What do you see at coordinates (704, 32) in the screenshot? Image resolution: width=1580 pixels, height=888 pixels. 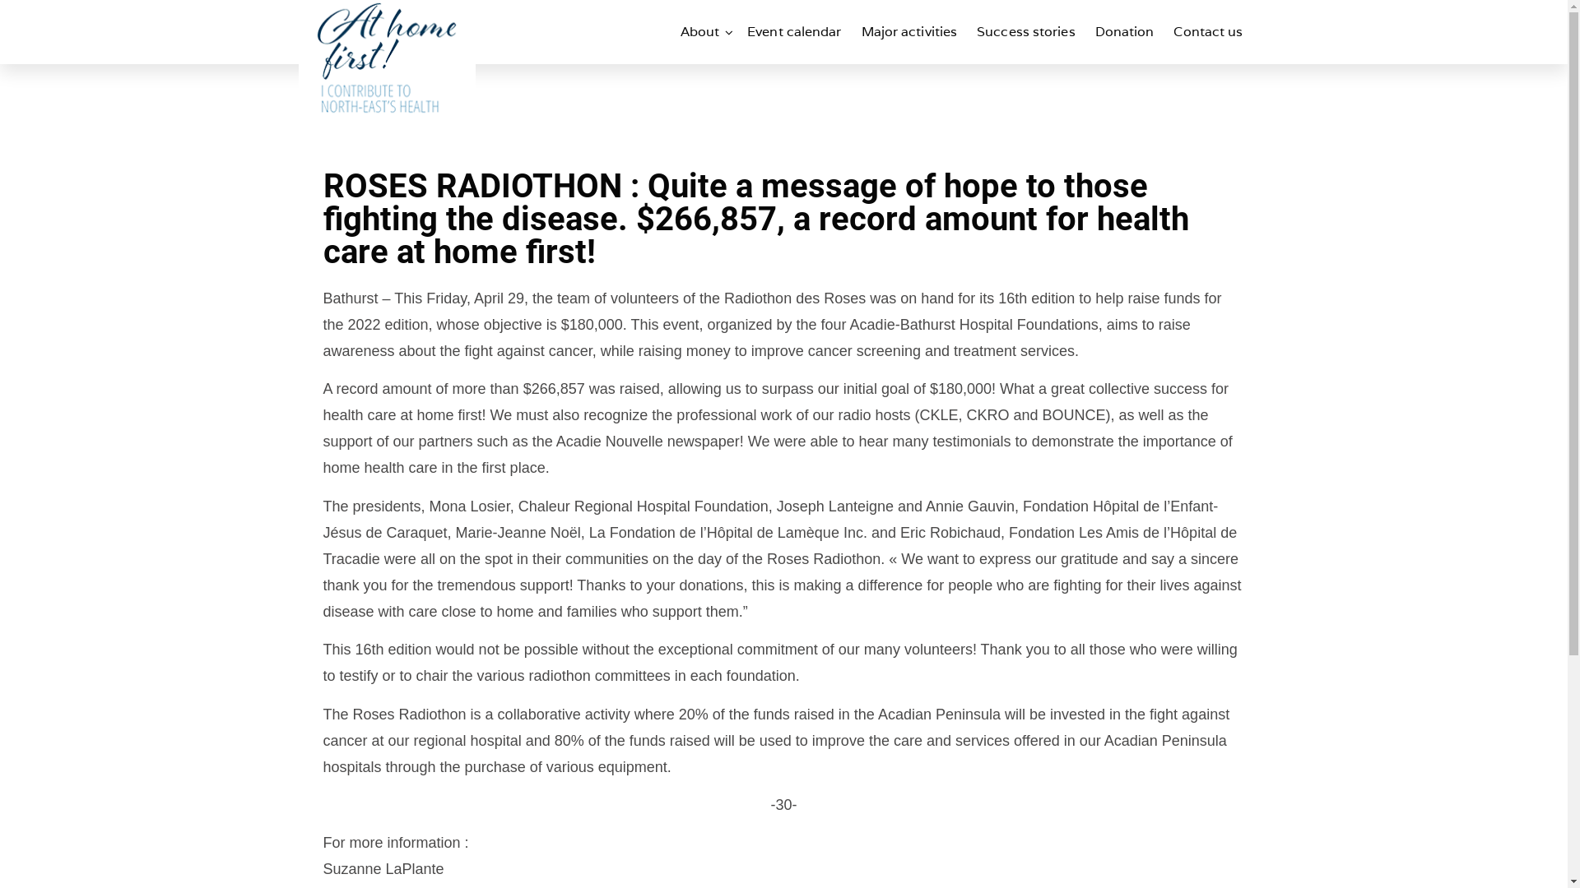 I see `About` at bounding box center [704, 32].